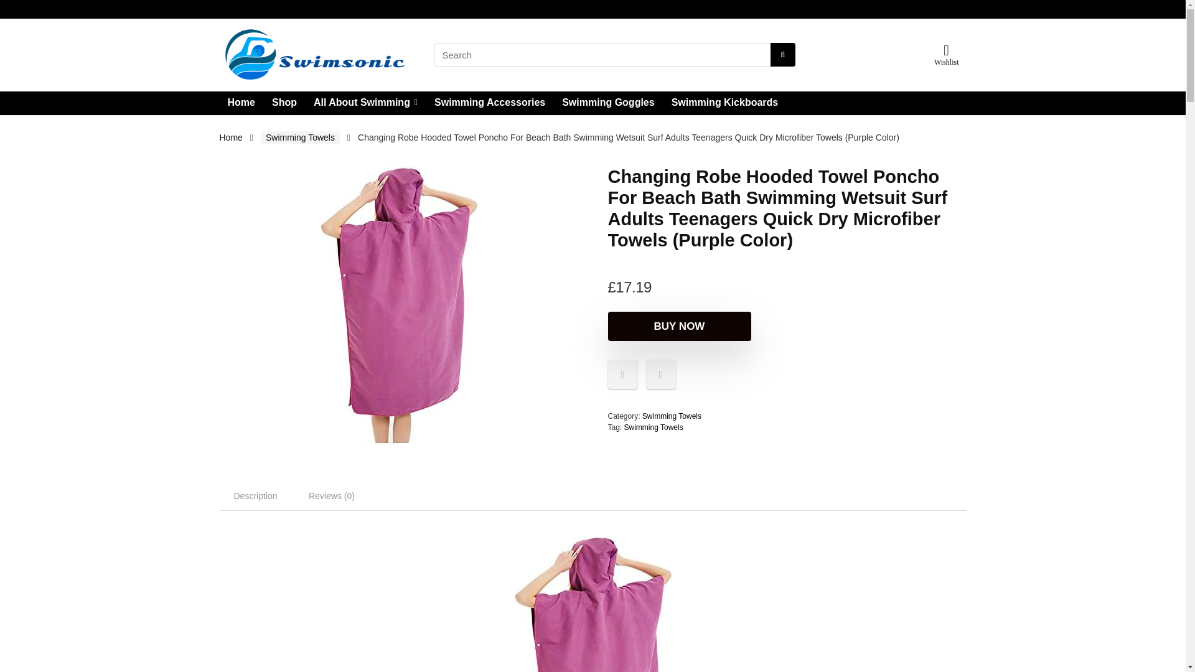 This screenshot has height=672, width=1195. Describe the element at coordinates (300, 138) in the screenshot. I see `Swimming Towels` at that location.